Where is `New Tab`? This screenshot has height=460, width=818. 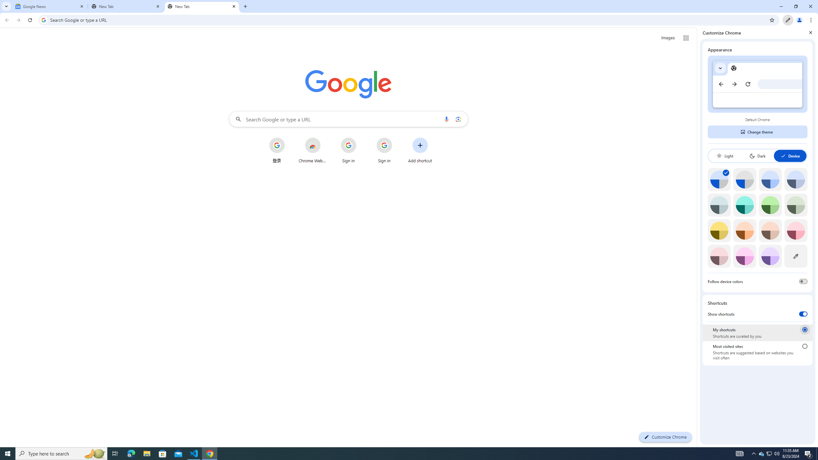 New Tab is located at coordinates (202, 6).